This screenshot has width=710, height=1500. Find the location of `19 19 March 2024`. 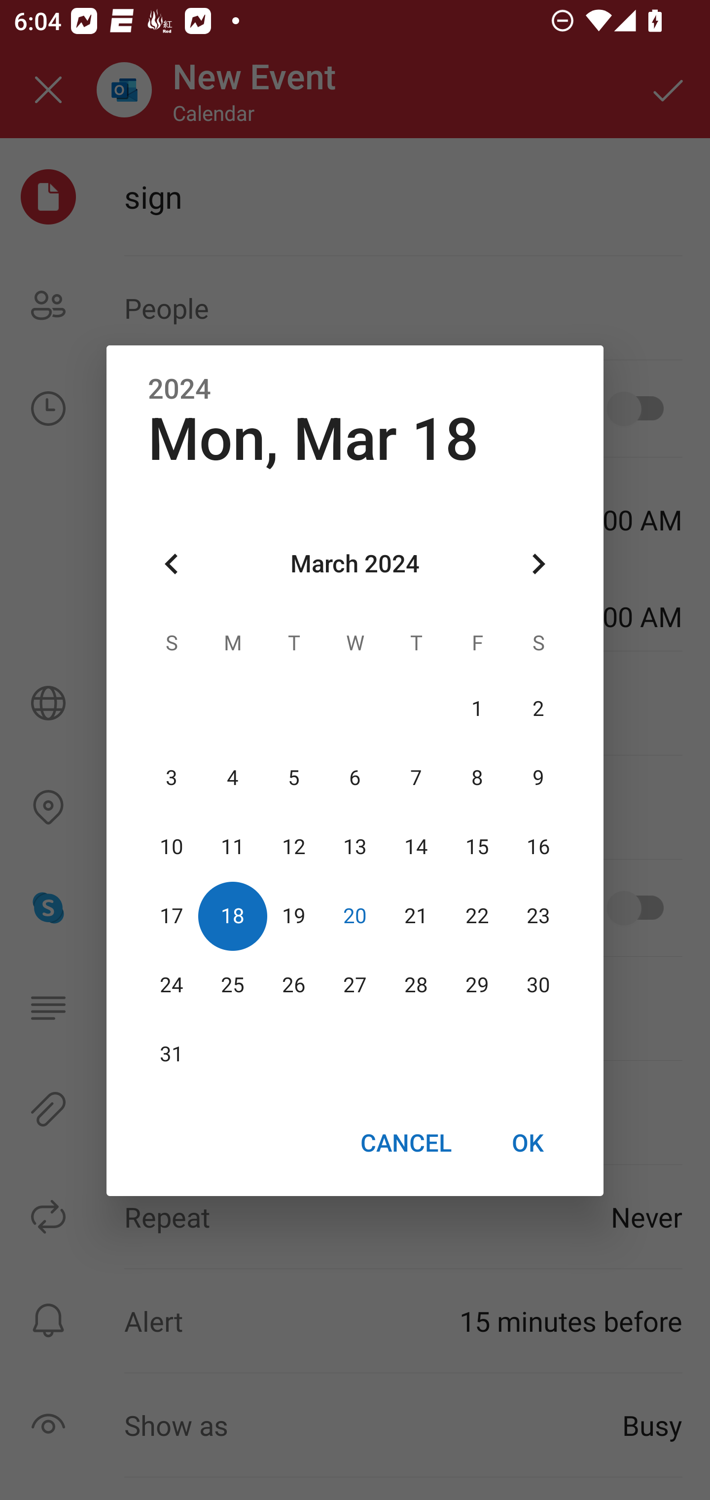

19 19 March 2024 is located at coordinates (294, 916).